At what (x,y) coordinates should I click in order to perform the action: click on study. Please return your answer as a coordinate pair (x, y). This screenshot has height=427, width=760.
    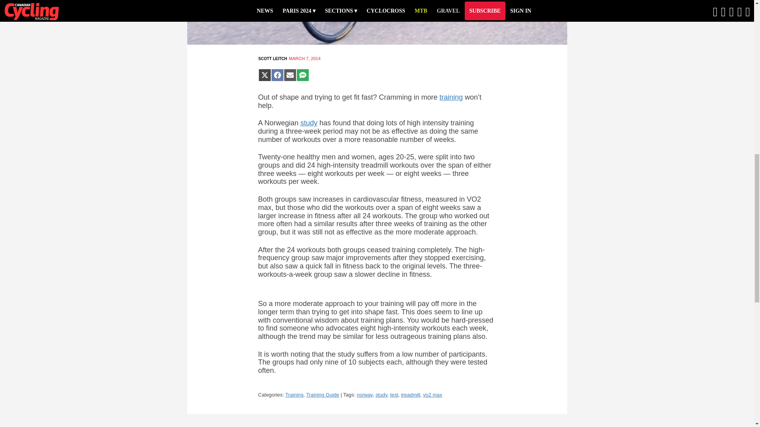
    Looking at the image, I should click on (382, 395).